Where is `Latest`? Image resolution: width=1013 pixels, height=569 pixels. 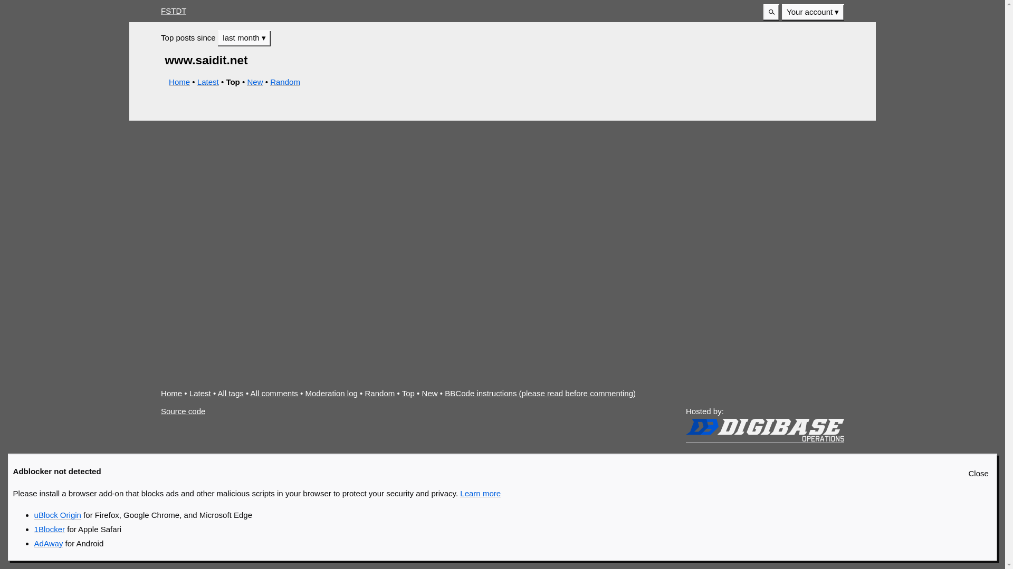
Latest is located at coordinates (208, 82).